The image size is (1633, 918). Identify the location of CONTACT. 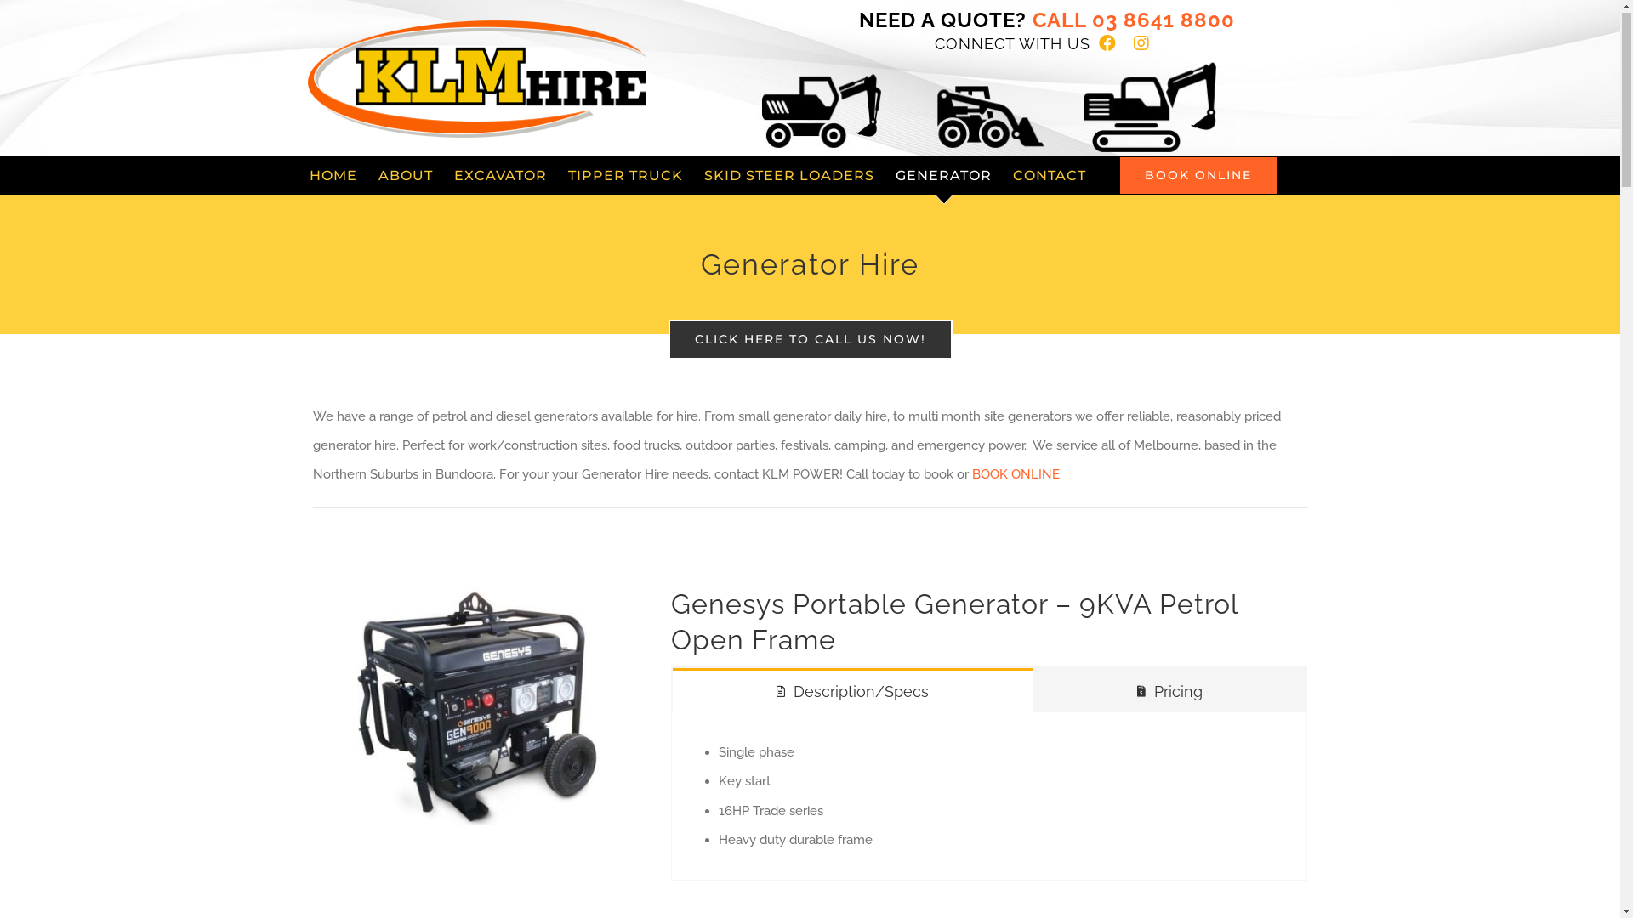
(1050, 177).